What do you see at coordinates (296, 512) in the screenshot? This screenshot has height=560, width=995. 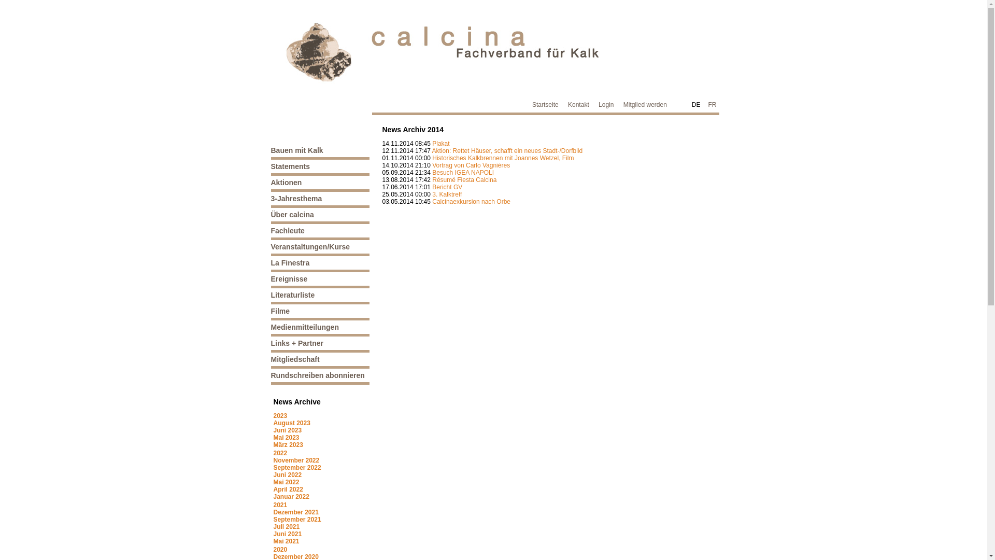 I see `Dezember 2021` at bounding box center [296, 512].